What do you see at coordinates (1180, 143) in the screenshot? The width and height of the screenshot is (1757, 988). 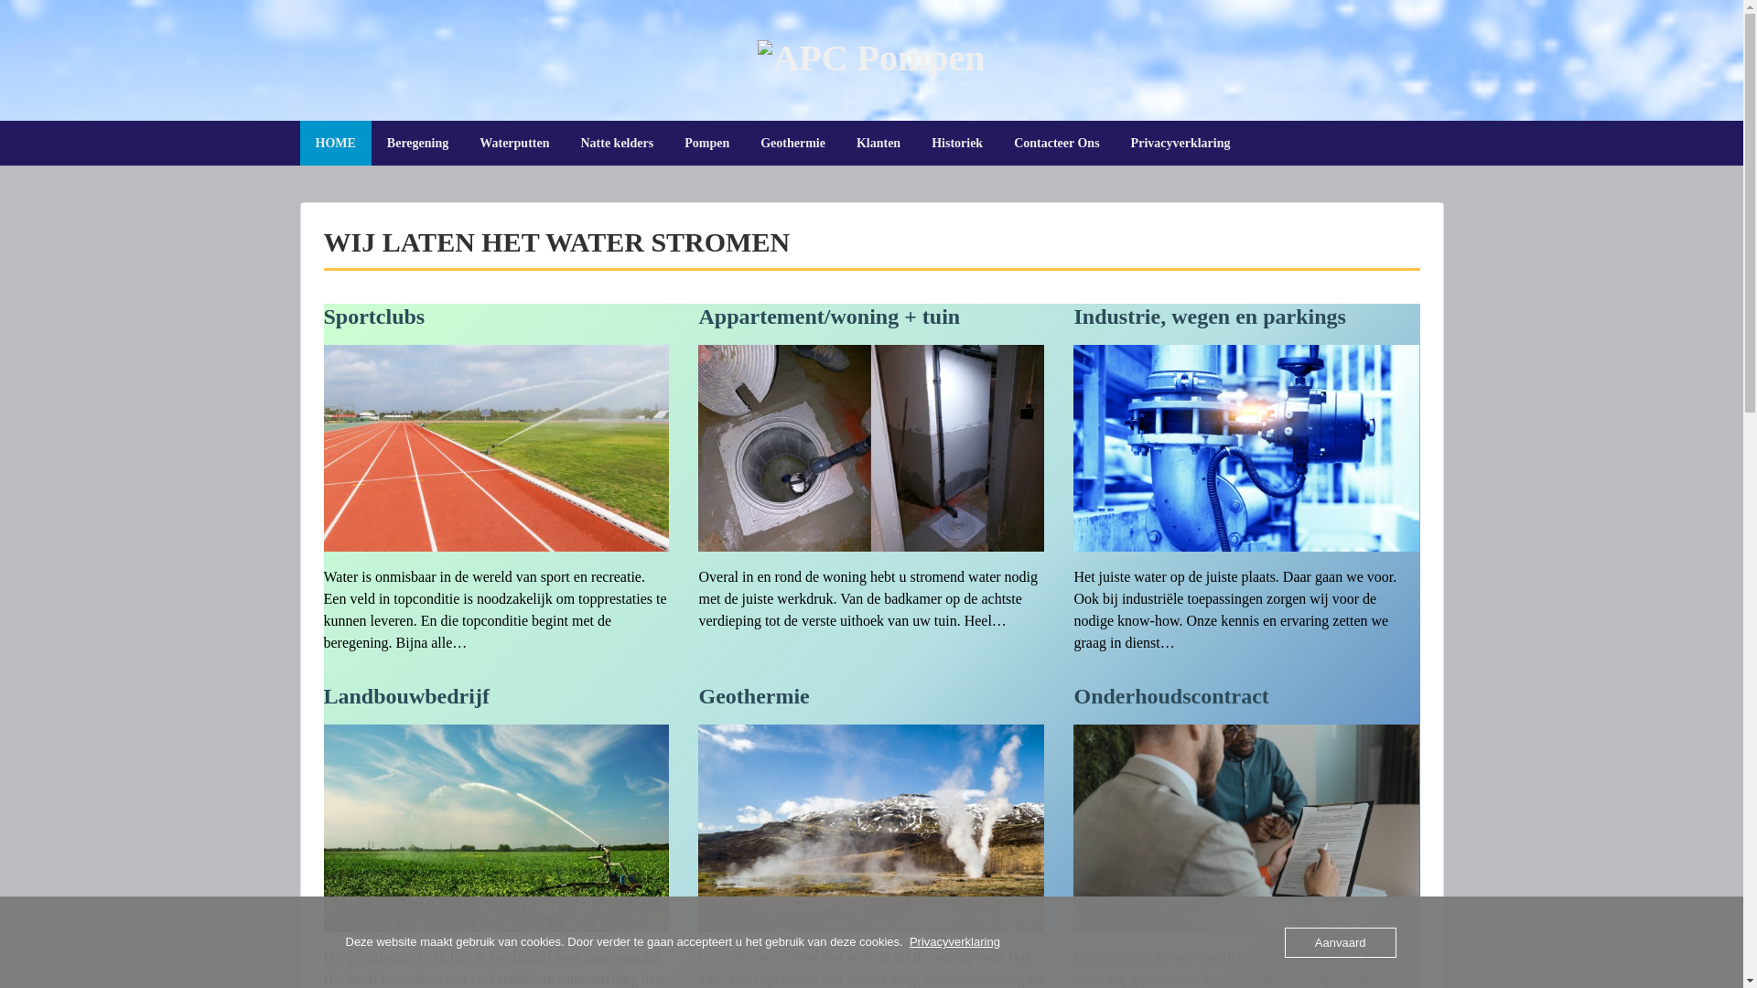 I see `Privacyverklaring` at bounding box center [1180, 143].